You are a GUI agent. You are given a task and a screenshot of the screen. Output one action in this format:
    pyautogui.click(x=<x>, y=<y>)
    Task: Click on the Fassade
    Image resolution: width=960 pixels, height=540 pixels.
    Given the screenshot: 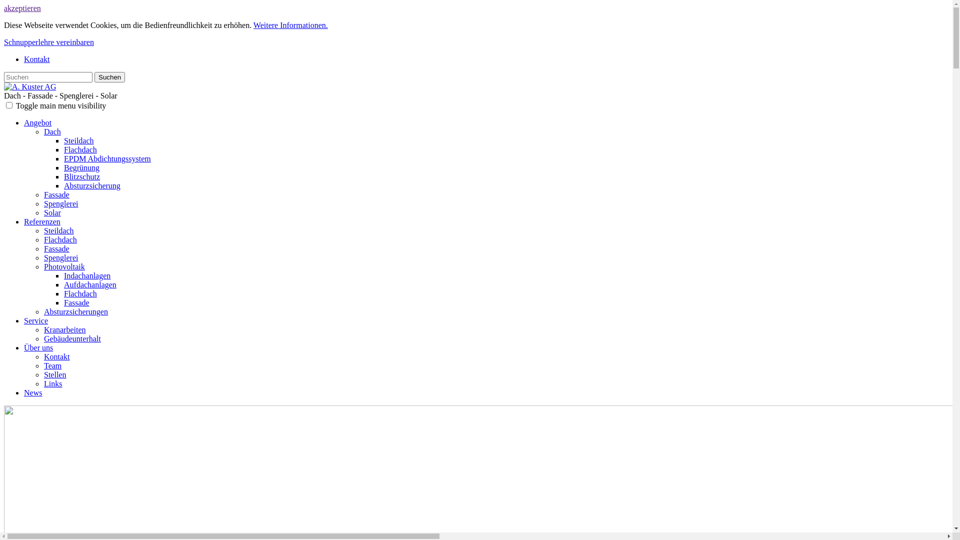 What is the action you would take?
    pyautogui.click(x=57, y=249)
    